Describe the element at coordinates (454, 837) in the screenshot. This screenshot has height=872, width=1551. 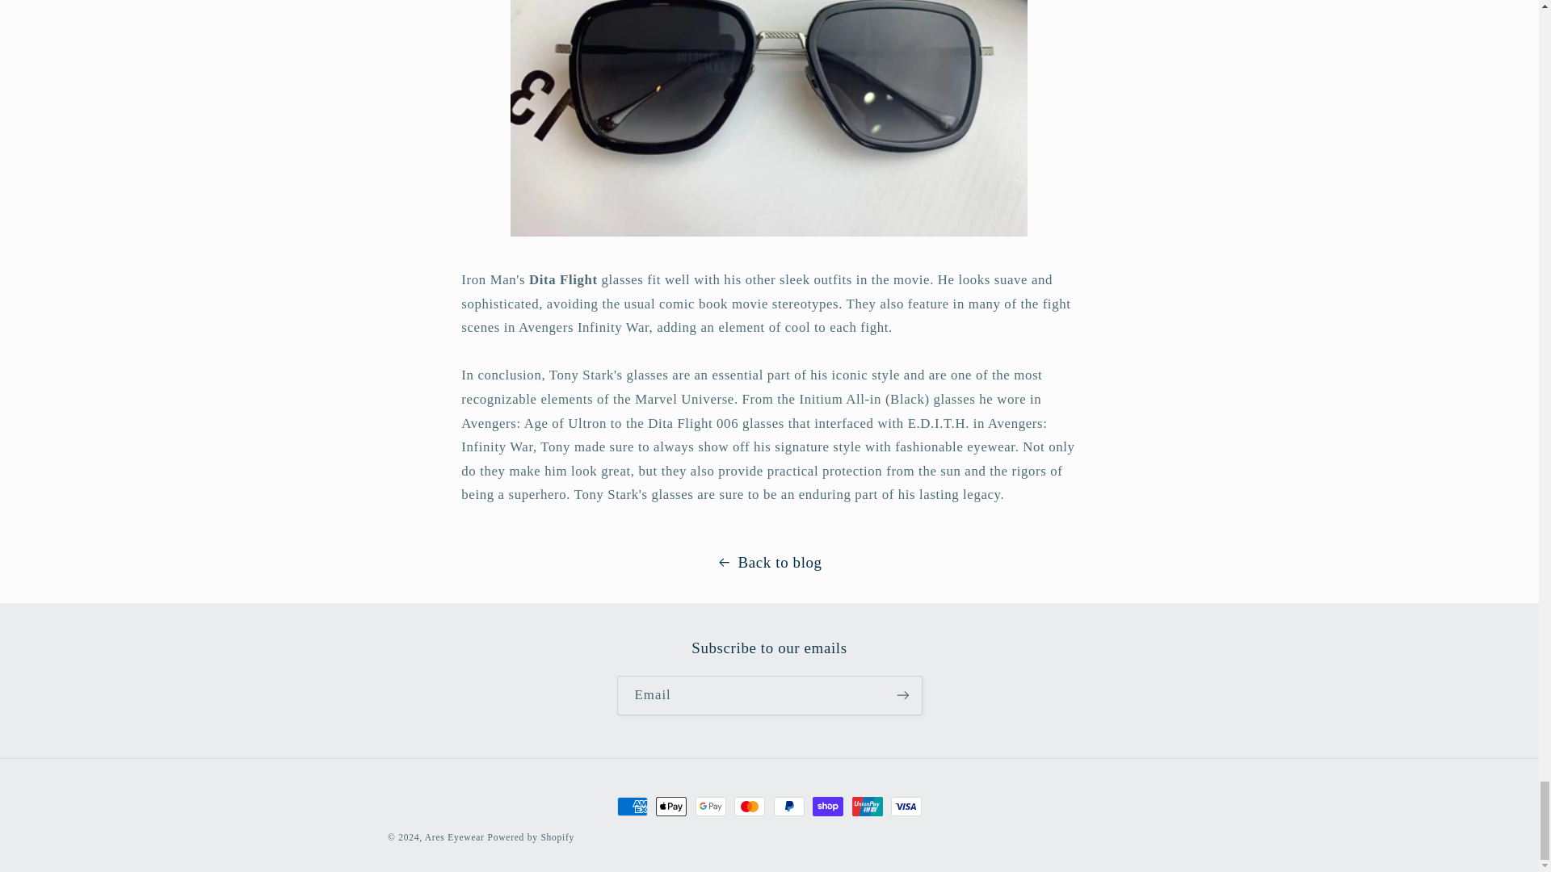
I see `Ares Eyewear` at that location.